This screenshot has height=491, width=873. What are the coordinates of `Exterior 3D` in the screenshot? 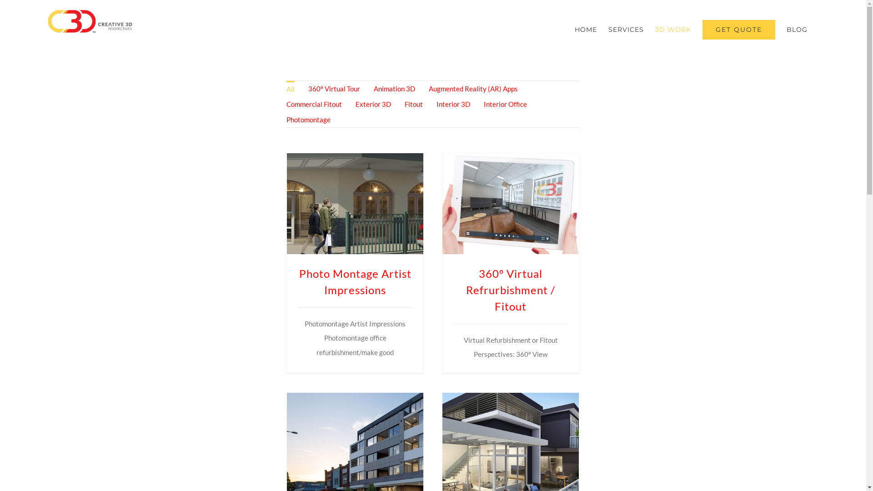 It's located at (373, 104).